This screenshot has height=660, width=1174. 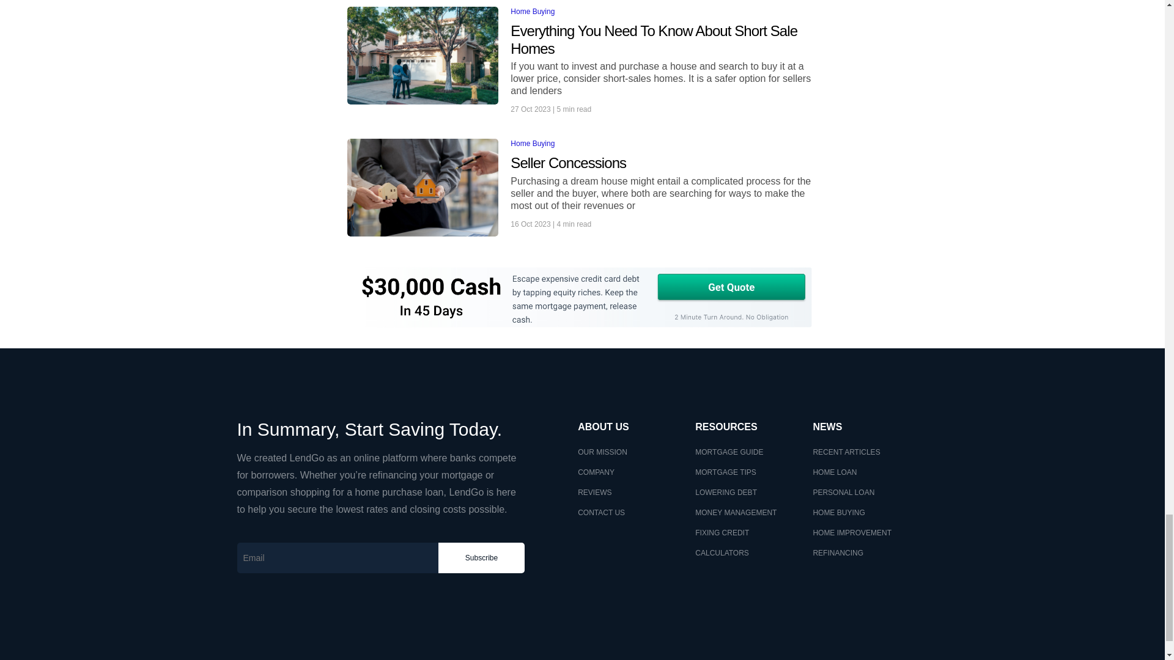 I want to click on Home Buying, so click(x=532, y=11).